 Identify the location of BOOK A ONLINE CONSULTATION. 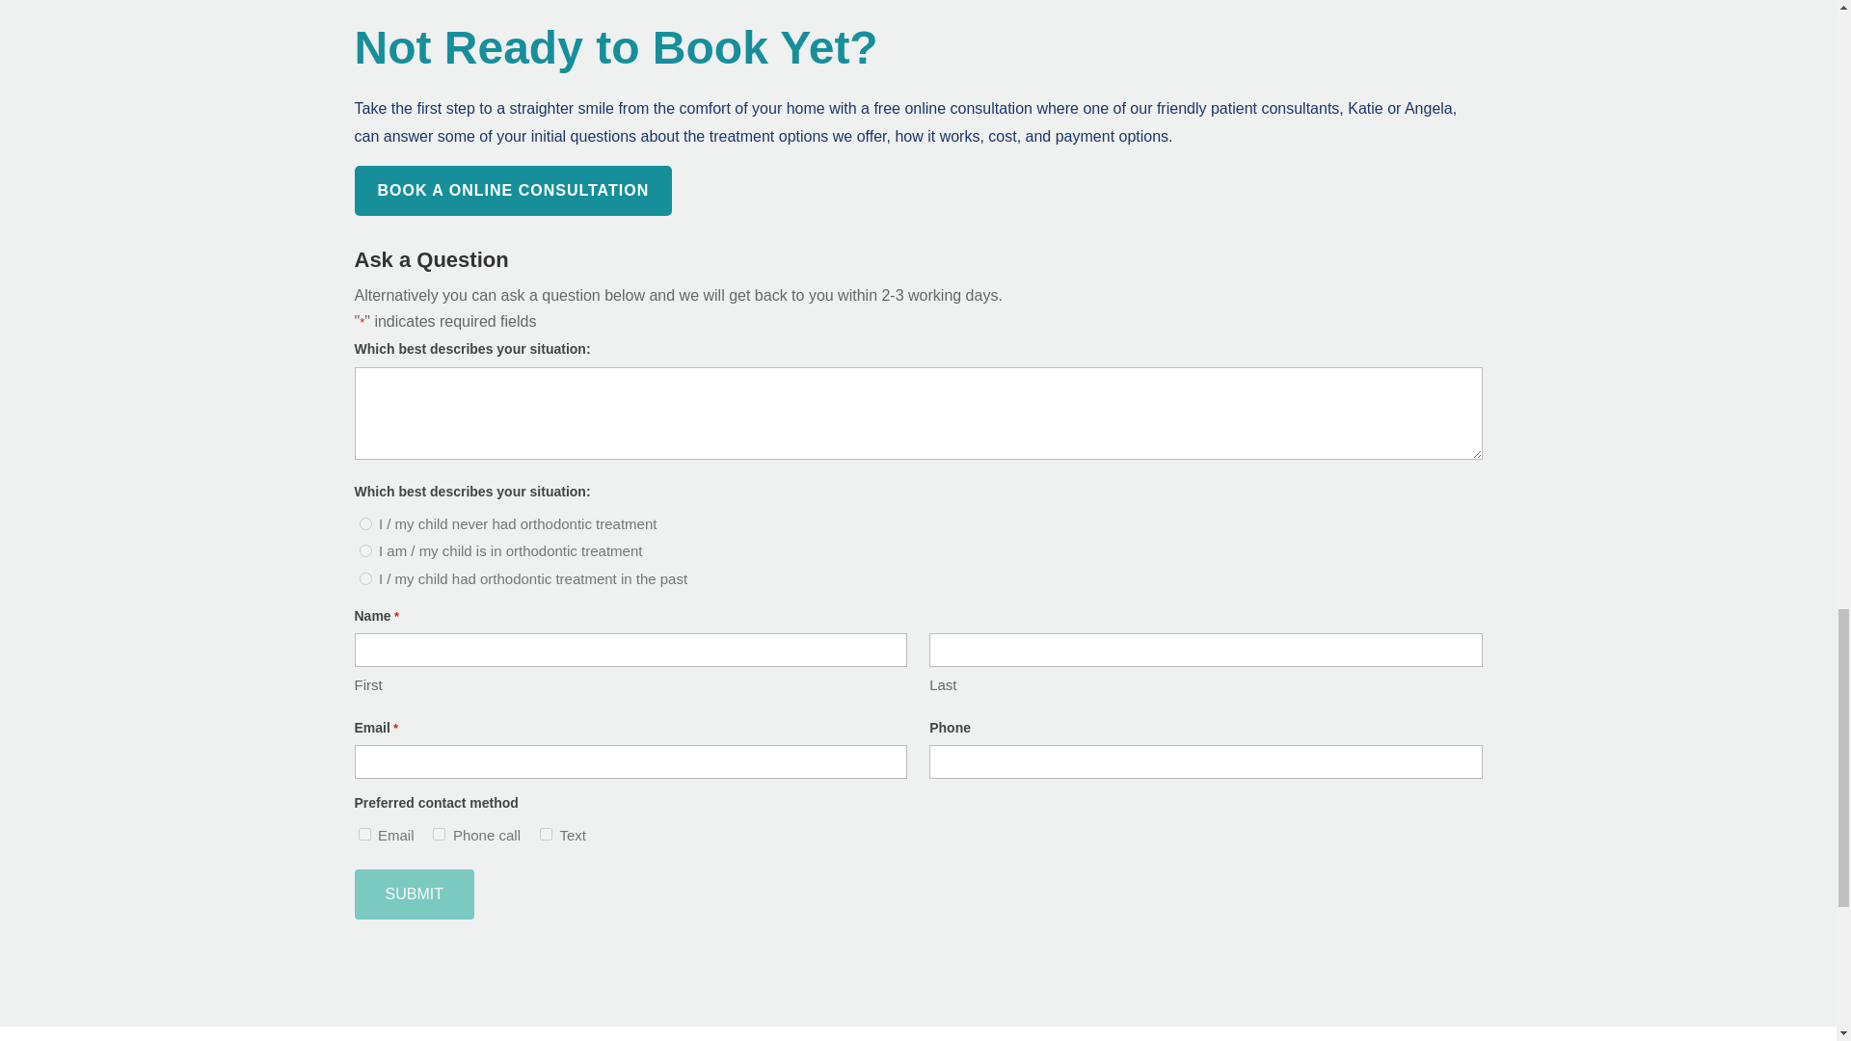
(514, 191).